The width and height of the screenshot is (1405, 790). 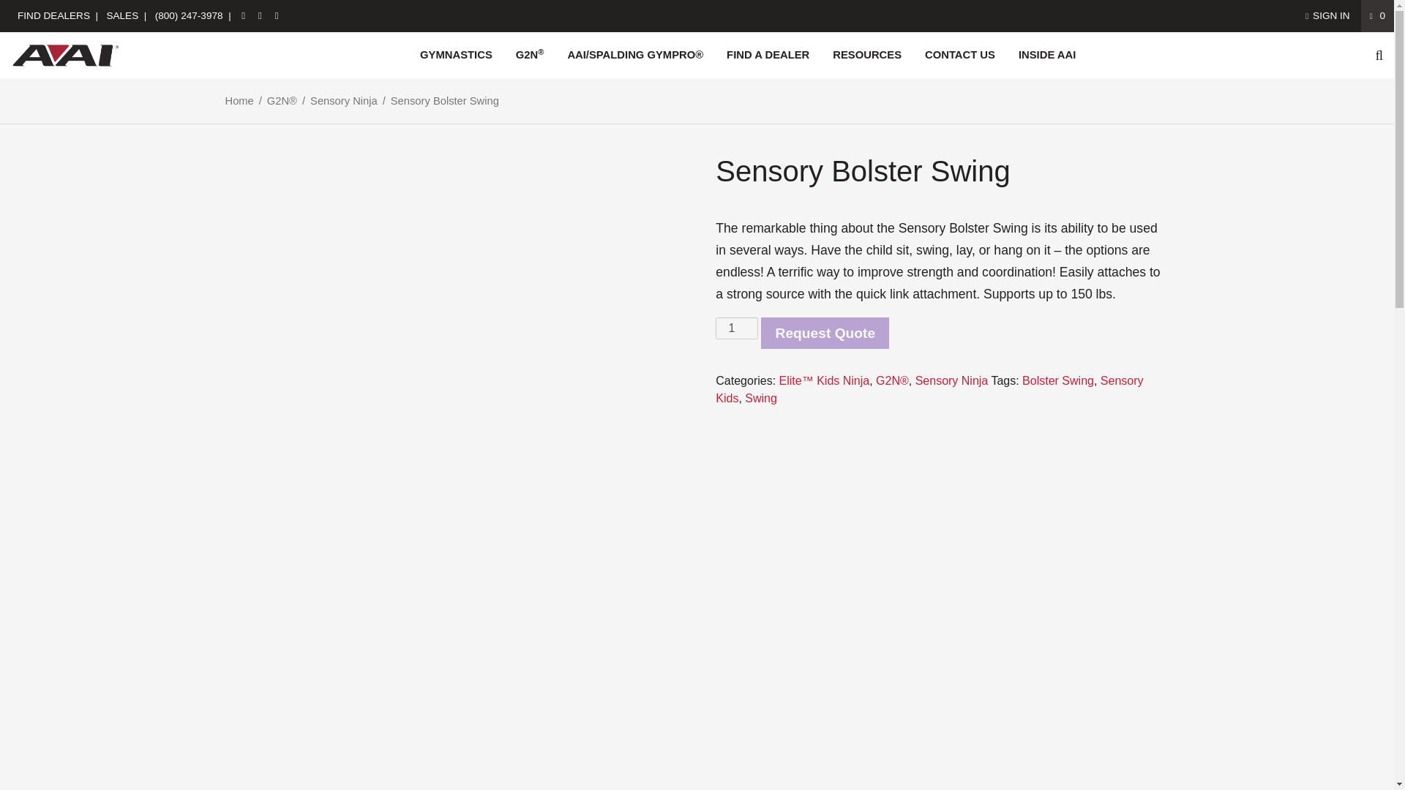 What do you see at coordinates (1327, 16) in the screenshot?
I see `SIGN IN` at bounding box center [1327, 16].